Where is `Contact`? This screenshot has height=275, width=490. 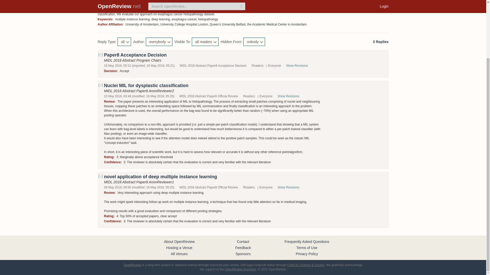
Contact is located at coordinates (243, 241).